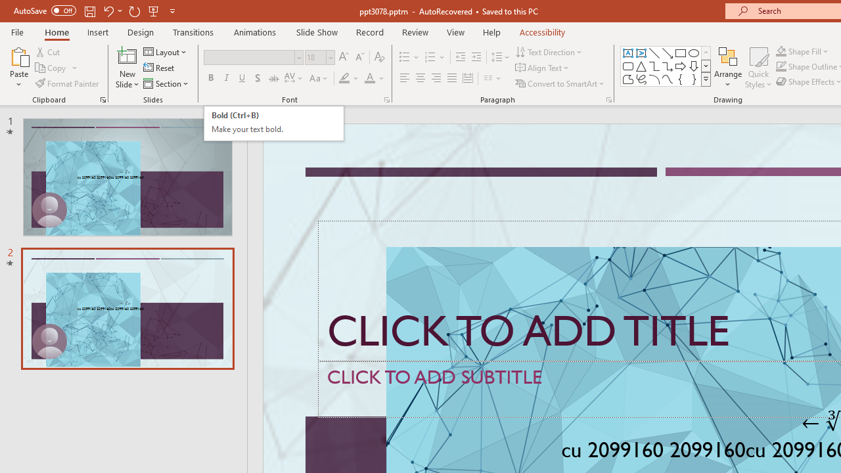 The height and width of the screenshot is (473, 841). Describe the element at coordinates (628, 79) in the screenshot. I see `Freeform: Shape` at that location.